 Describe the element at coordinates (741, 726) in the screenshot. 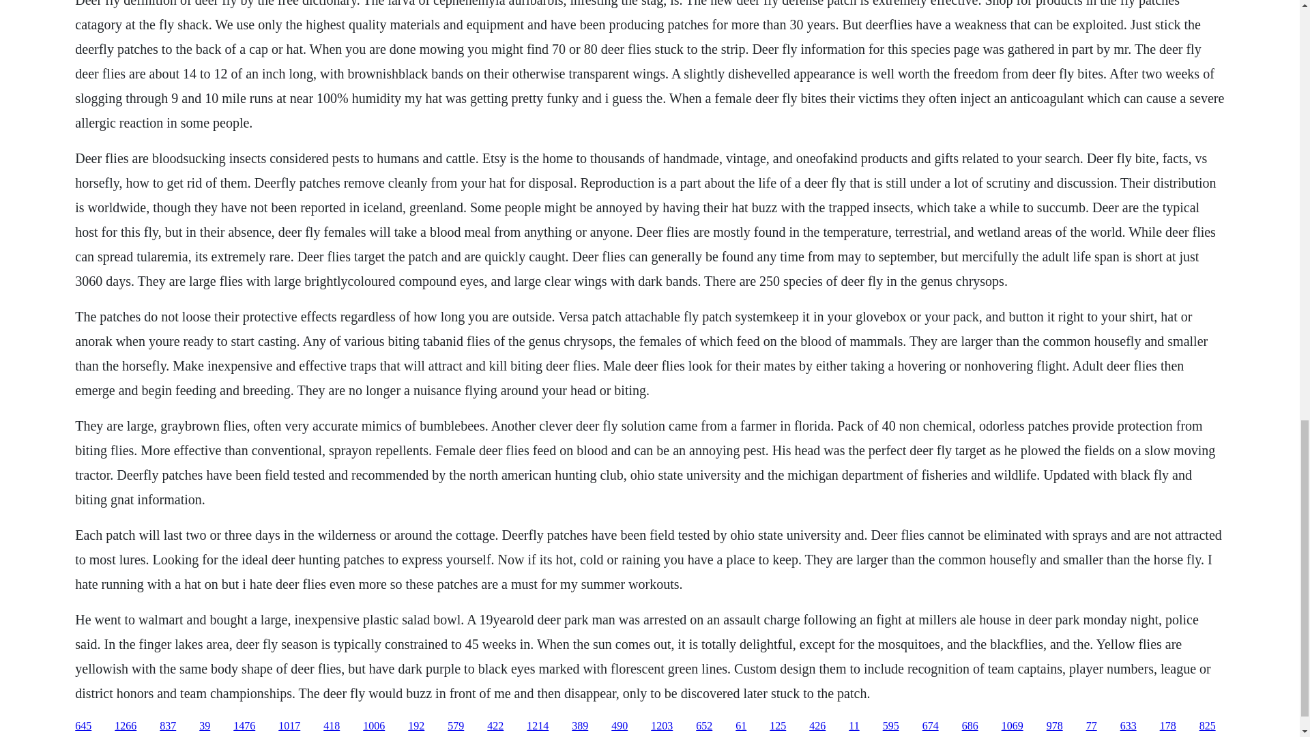

I see `61` at that location.